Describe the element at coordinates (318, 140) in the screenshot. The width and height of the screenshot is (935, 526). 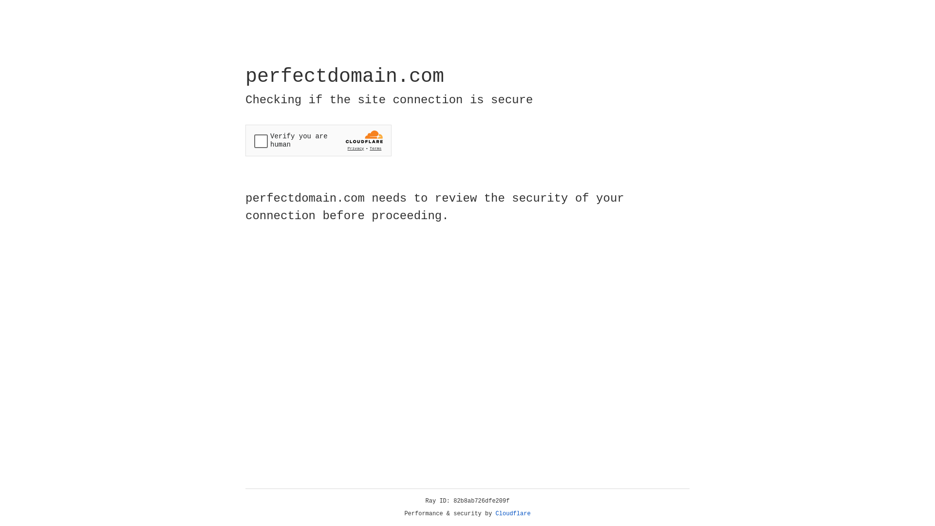
I see `Widget containing a Cloudflare security challenge` at that location.